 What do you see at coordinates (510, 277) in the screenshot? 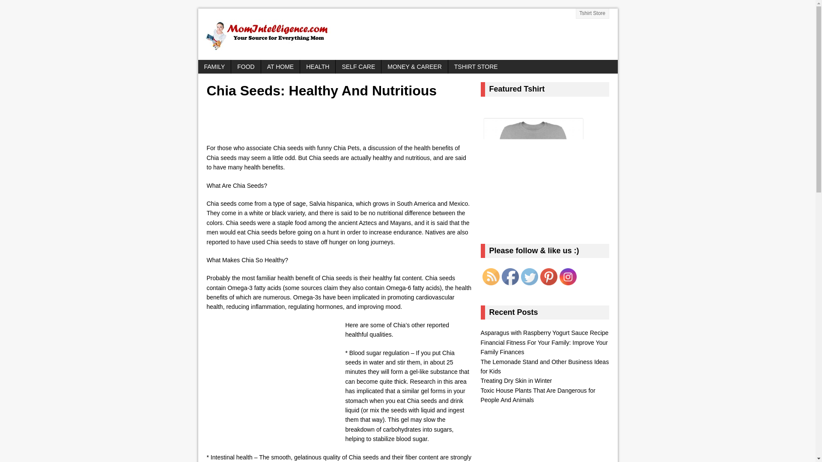
I see `Facebook` at bounding box center [510, 277].